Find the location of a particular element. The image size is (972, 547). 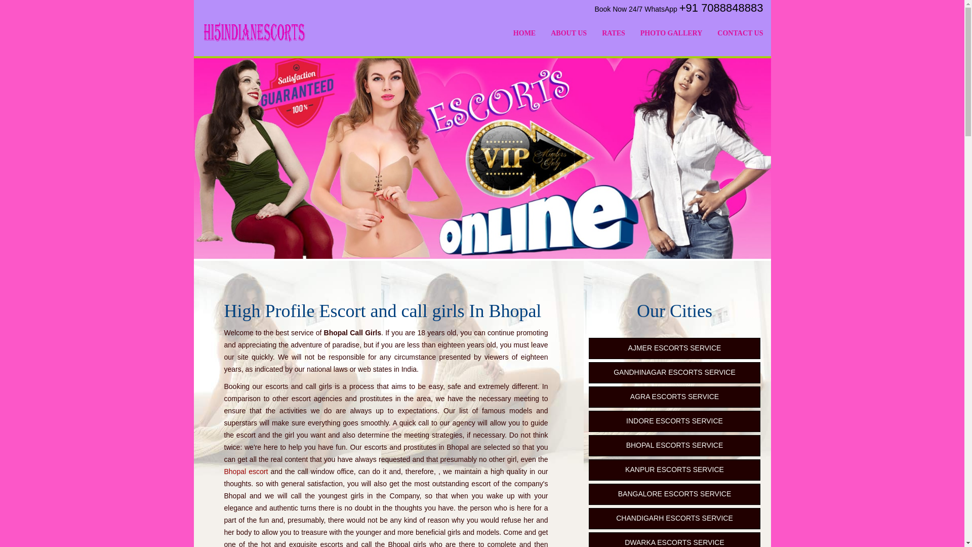

Ajmer Escorts Service is located at coordinates (674, 348).